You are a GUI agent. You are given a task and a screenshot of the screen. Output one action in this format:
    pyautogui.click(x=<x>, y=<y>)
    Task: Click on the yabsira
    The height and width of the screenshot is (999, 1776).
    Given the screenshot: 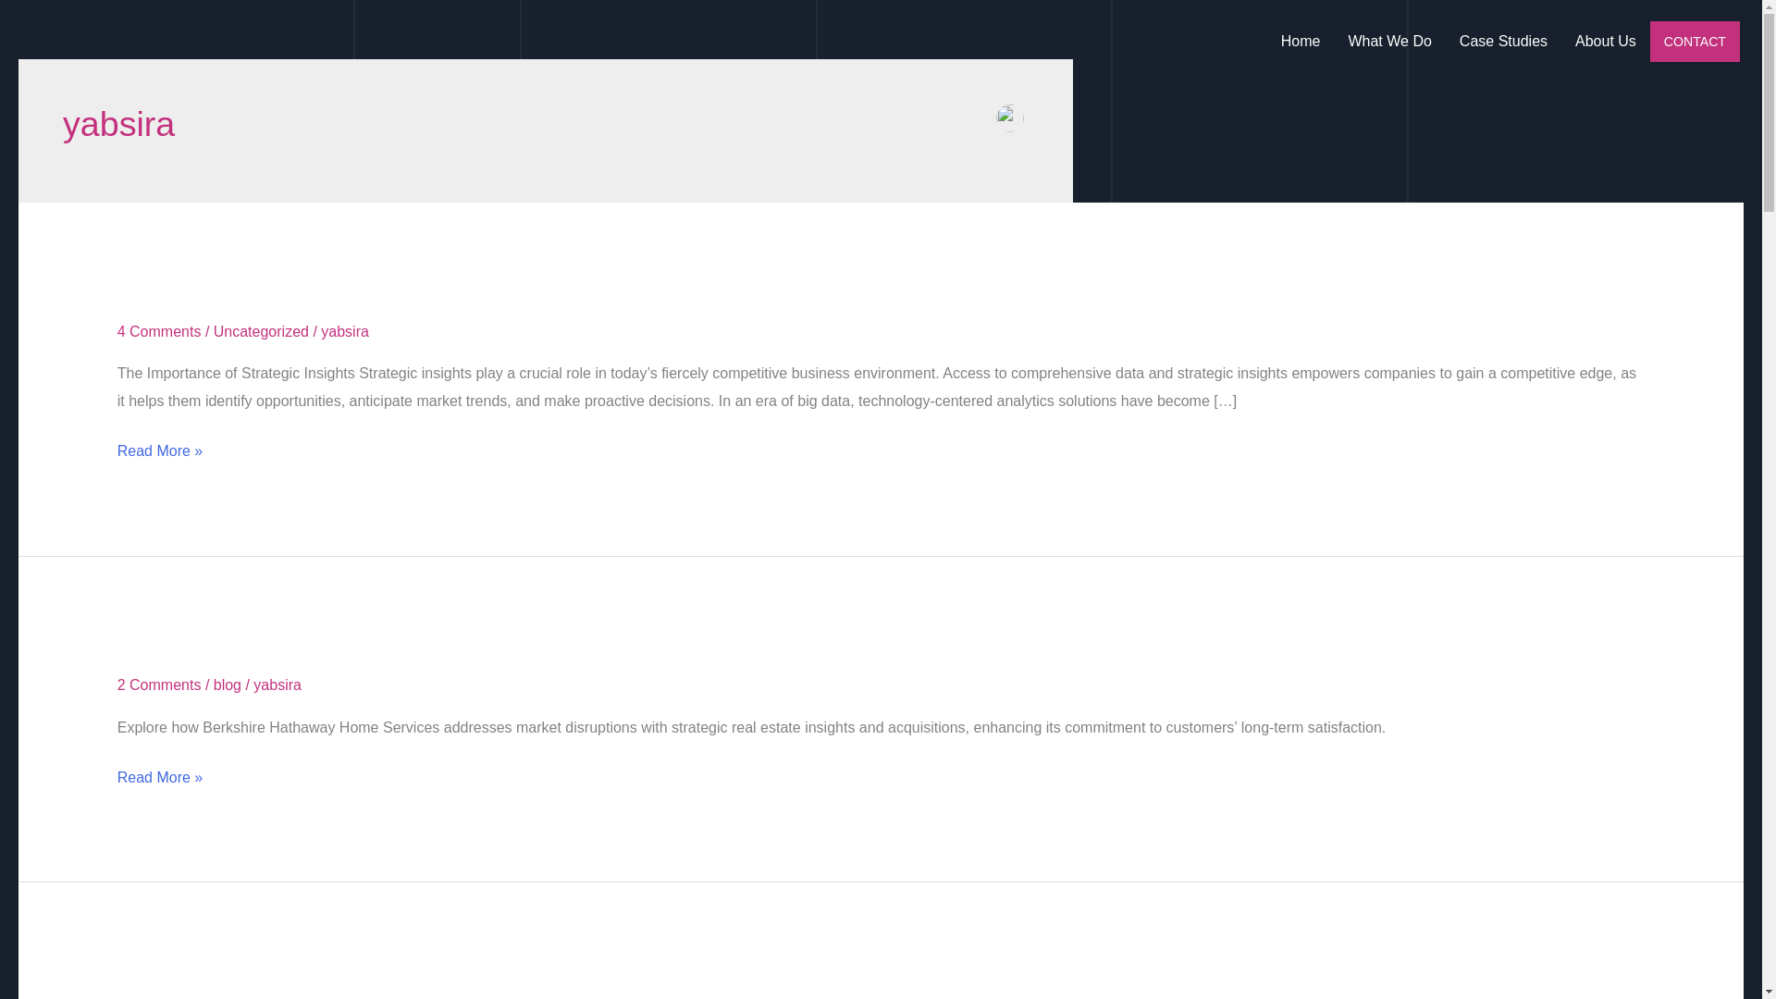 What is the action you would take?
    pyautogui.click(x=277, y=684)
    